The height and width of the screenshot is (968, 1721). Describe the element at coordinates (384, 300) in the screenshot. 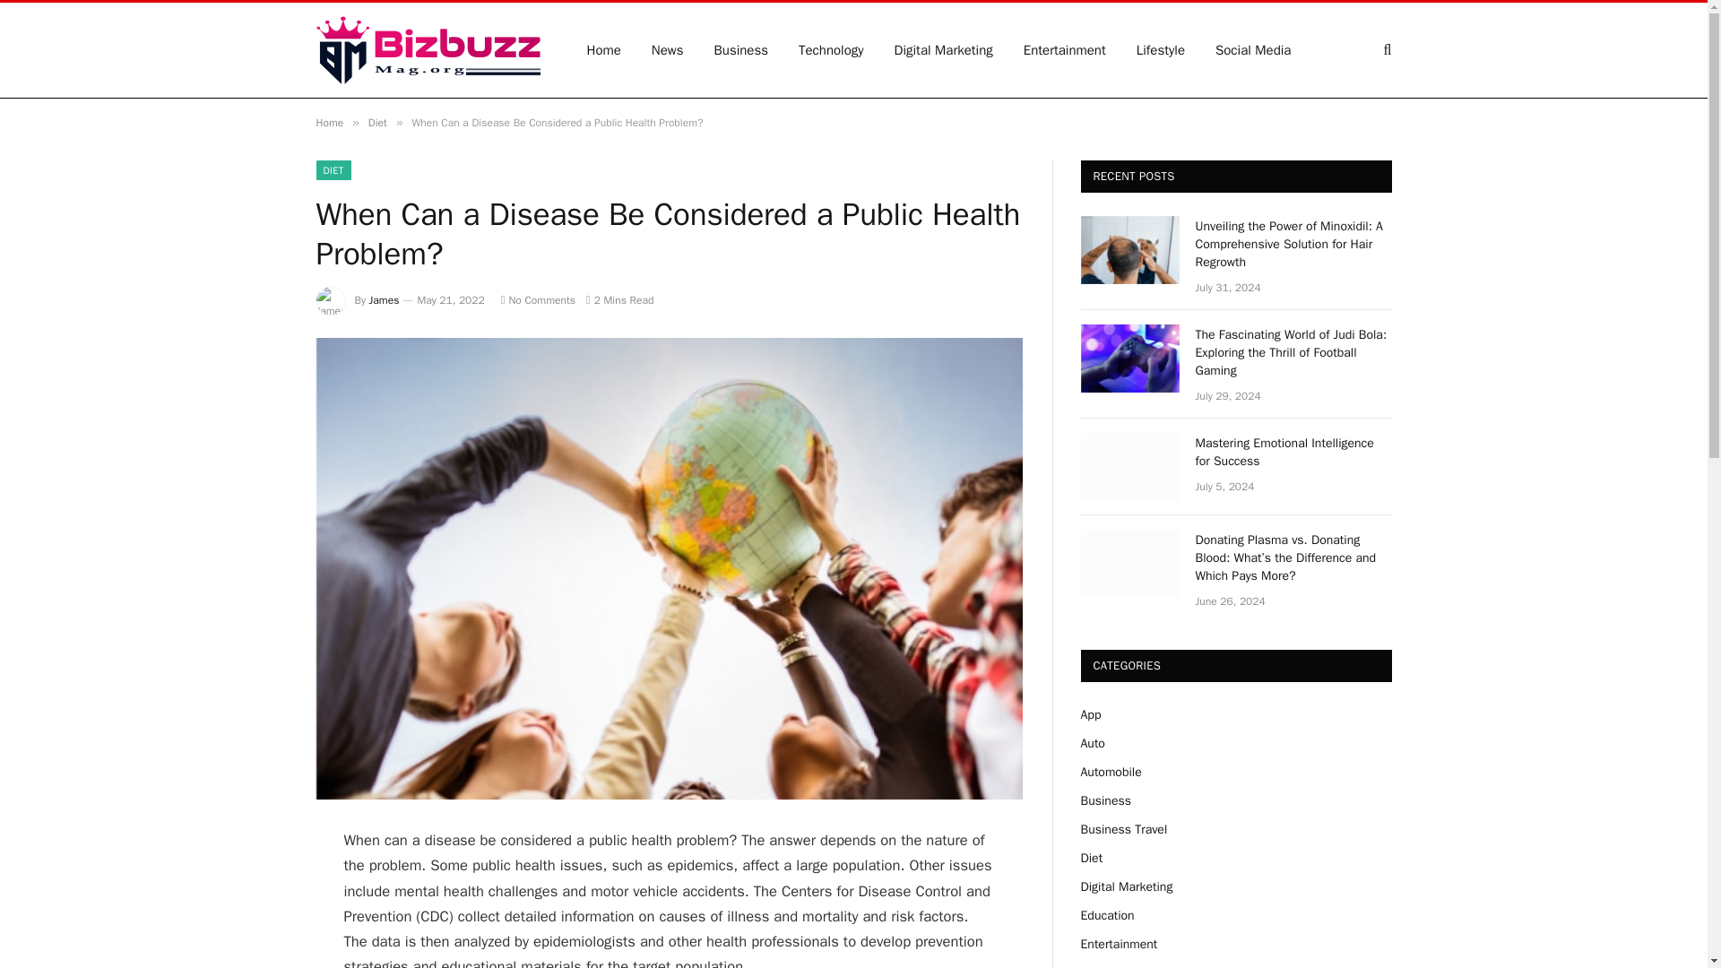

I see `Posts by James` at that location.